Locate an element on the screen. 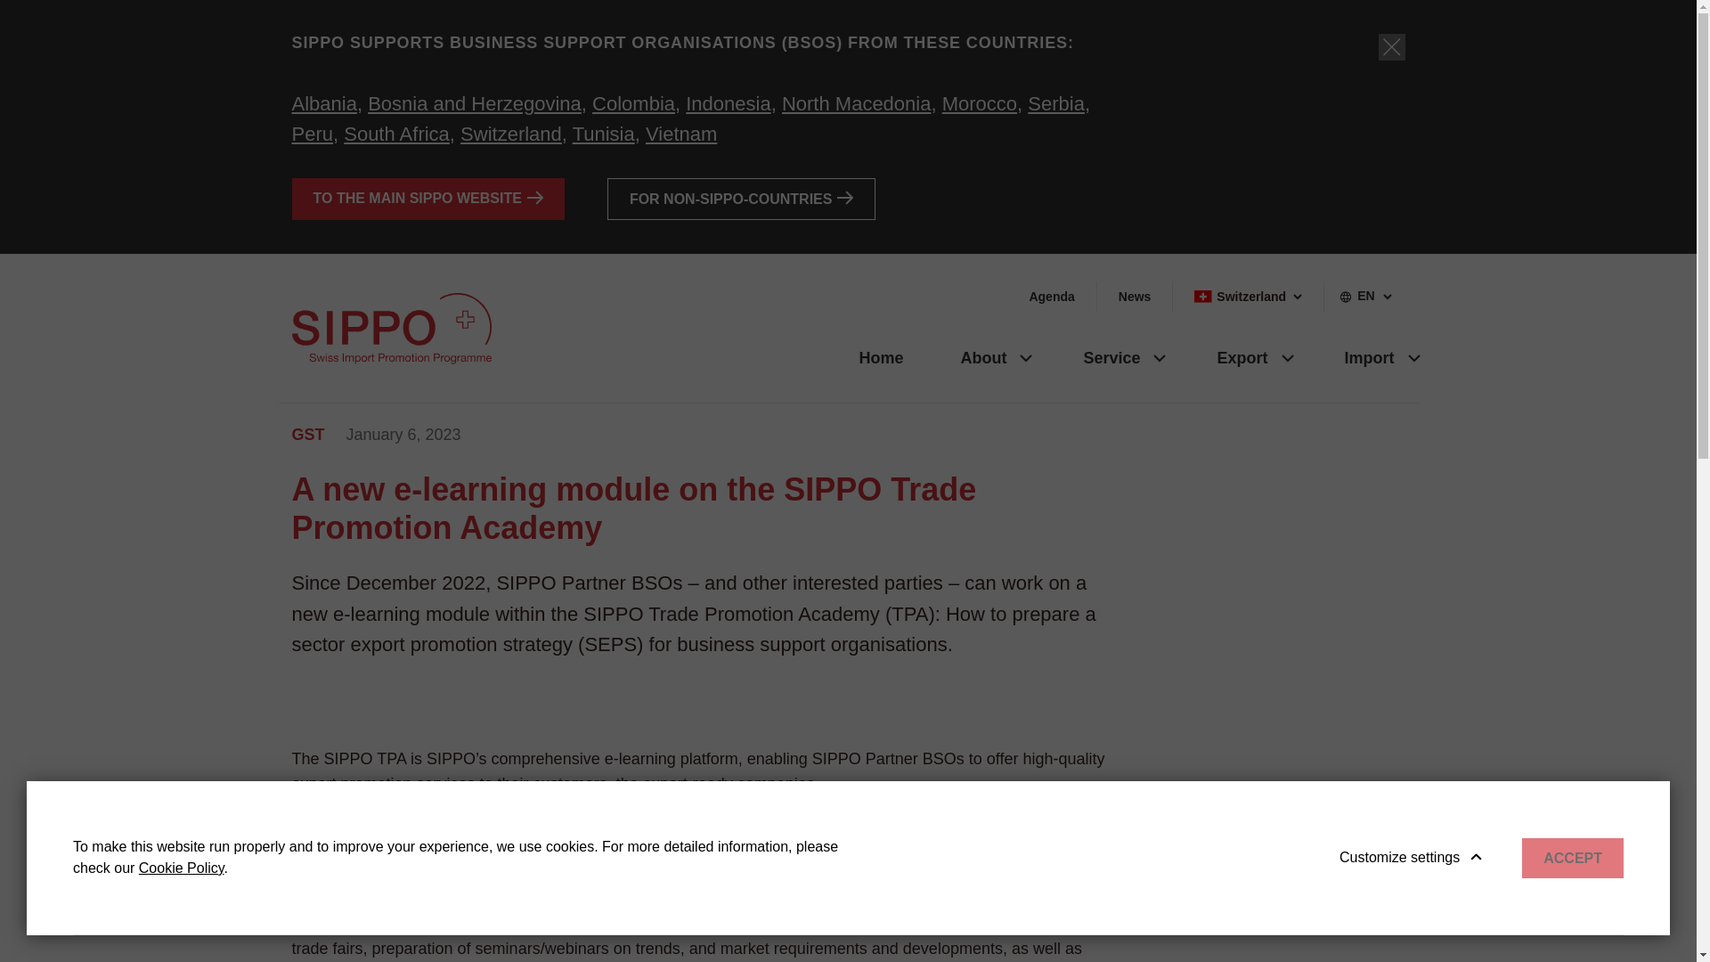 The height and width of the screenshot is (962, 1710). EN  is located at coordinates (1371, 298).